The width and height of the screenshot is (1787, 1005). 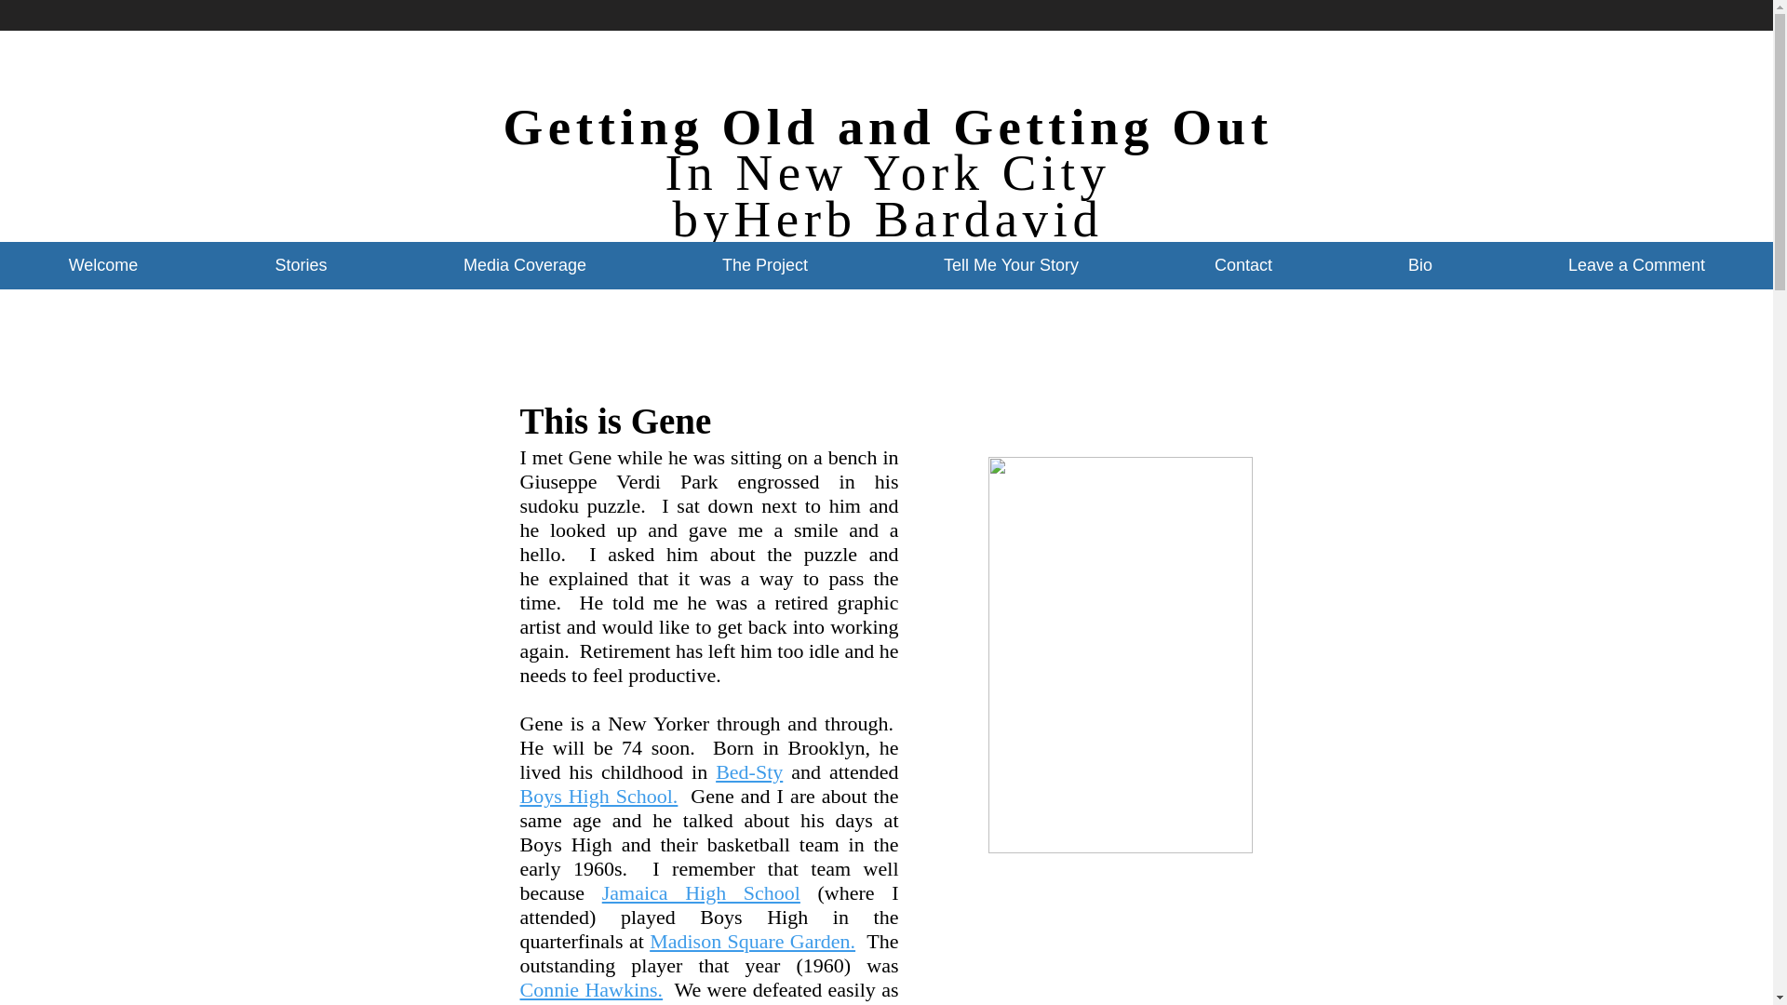 I want to click on The Project, so click(x=764, y=266).